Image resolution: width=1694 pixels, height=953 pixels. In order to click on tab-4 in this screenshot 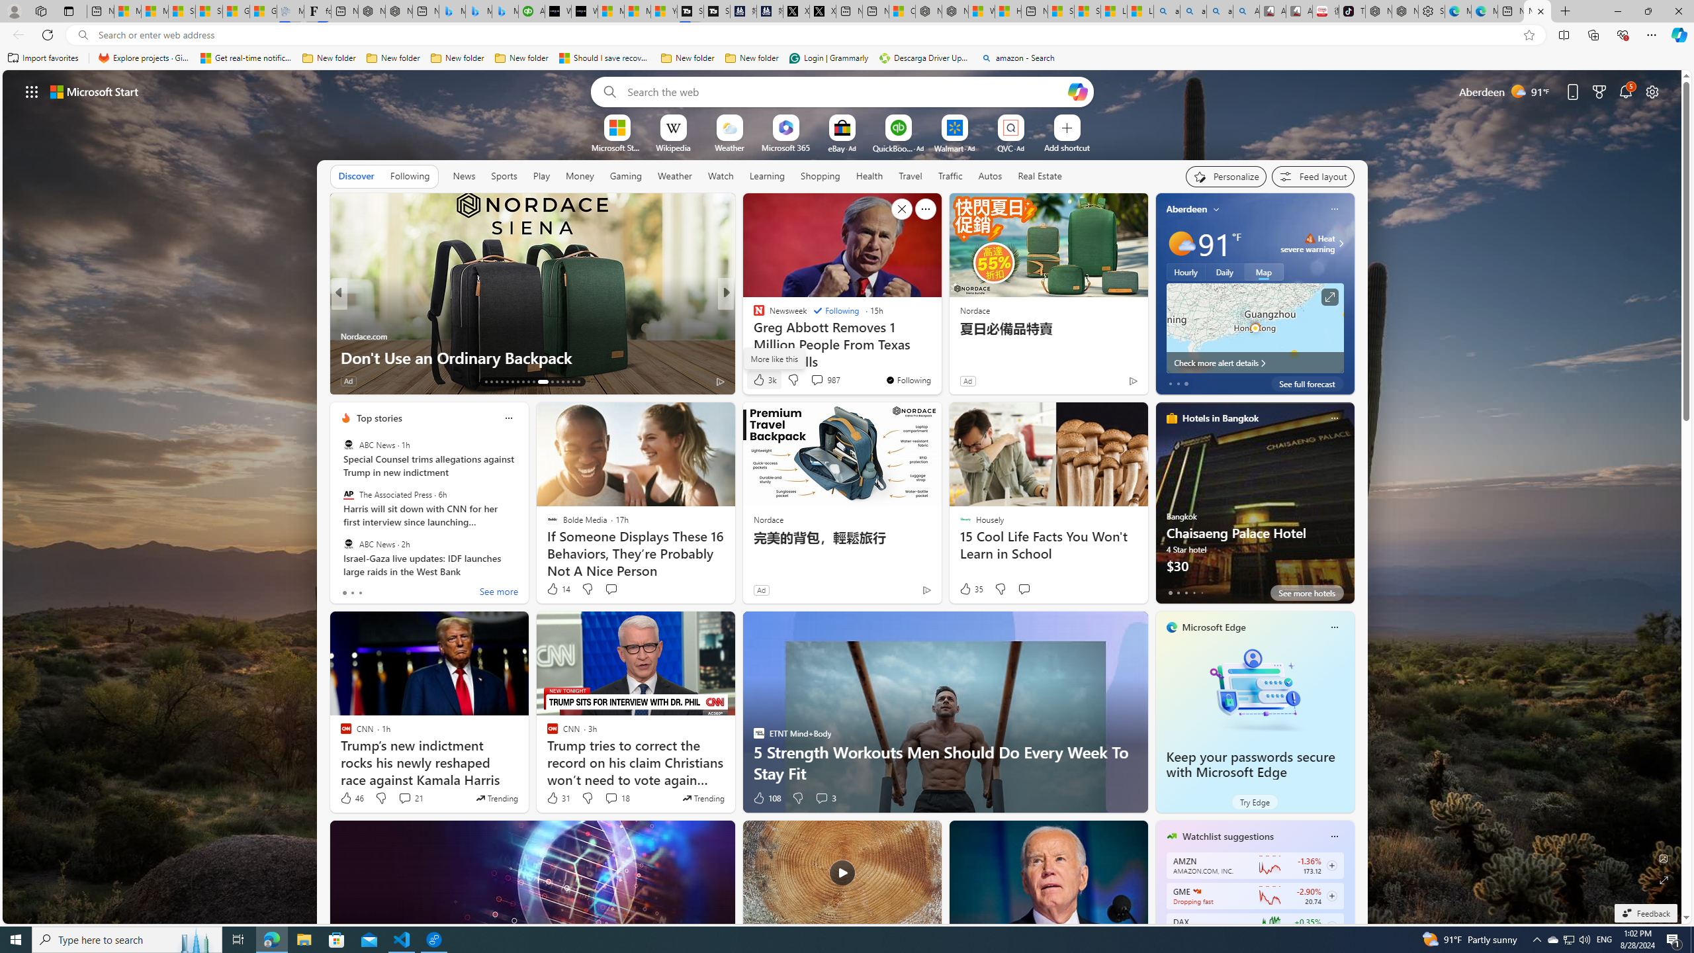, I will do `click(1202, 592)`.